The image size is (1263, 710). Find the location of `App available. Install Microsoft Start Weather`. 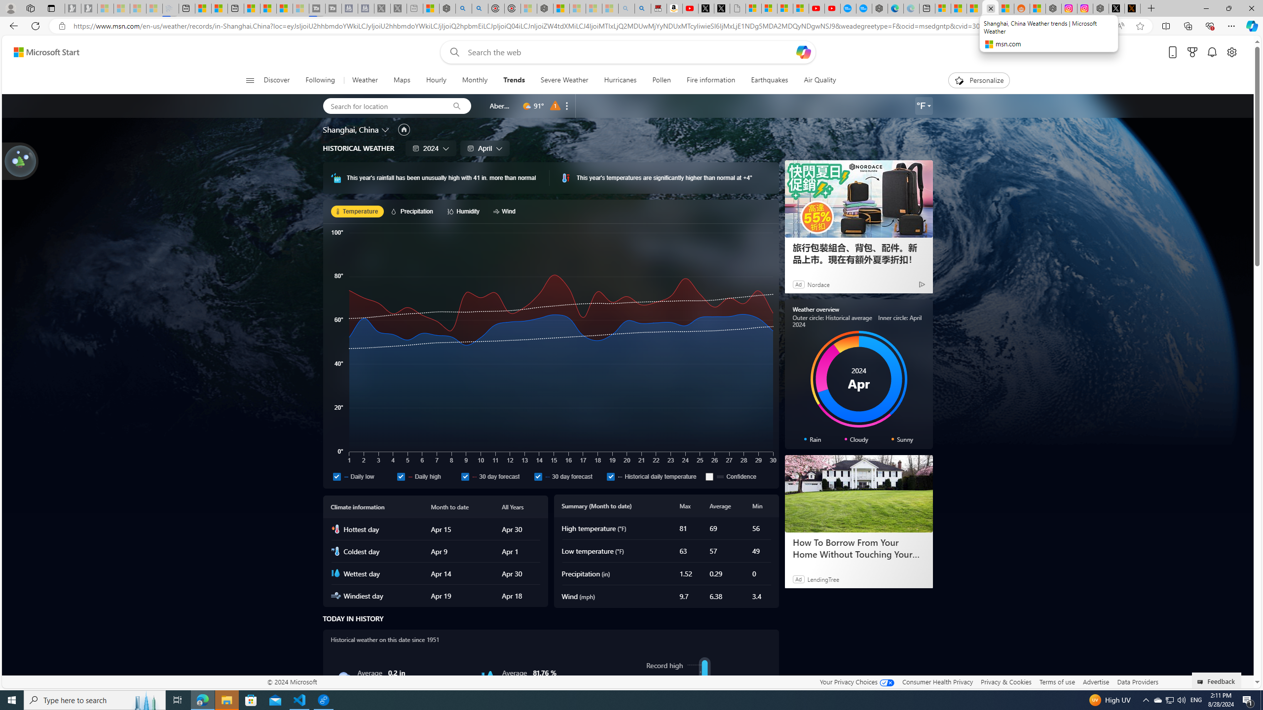

App available. Install Microsoft Start Weather is located at coordinates (1100, 26).